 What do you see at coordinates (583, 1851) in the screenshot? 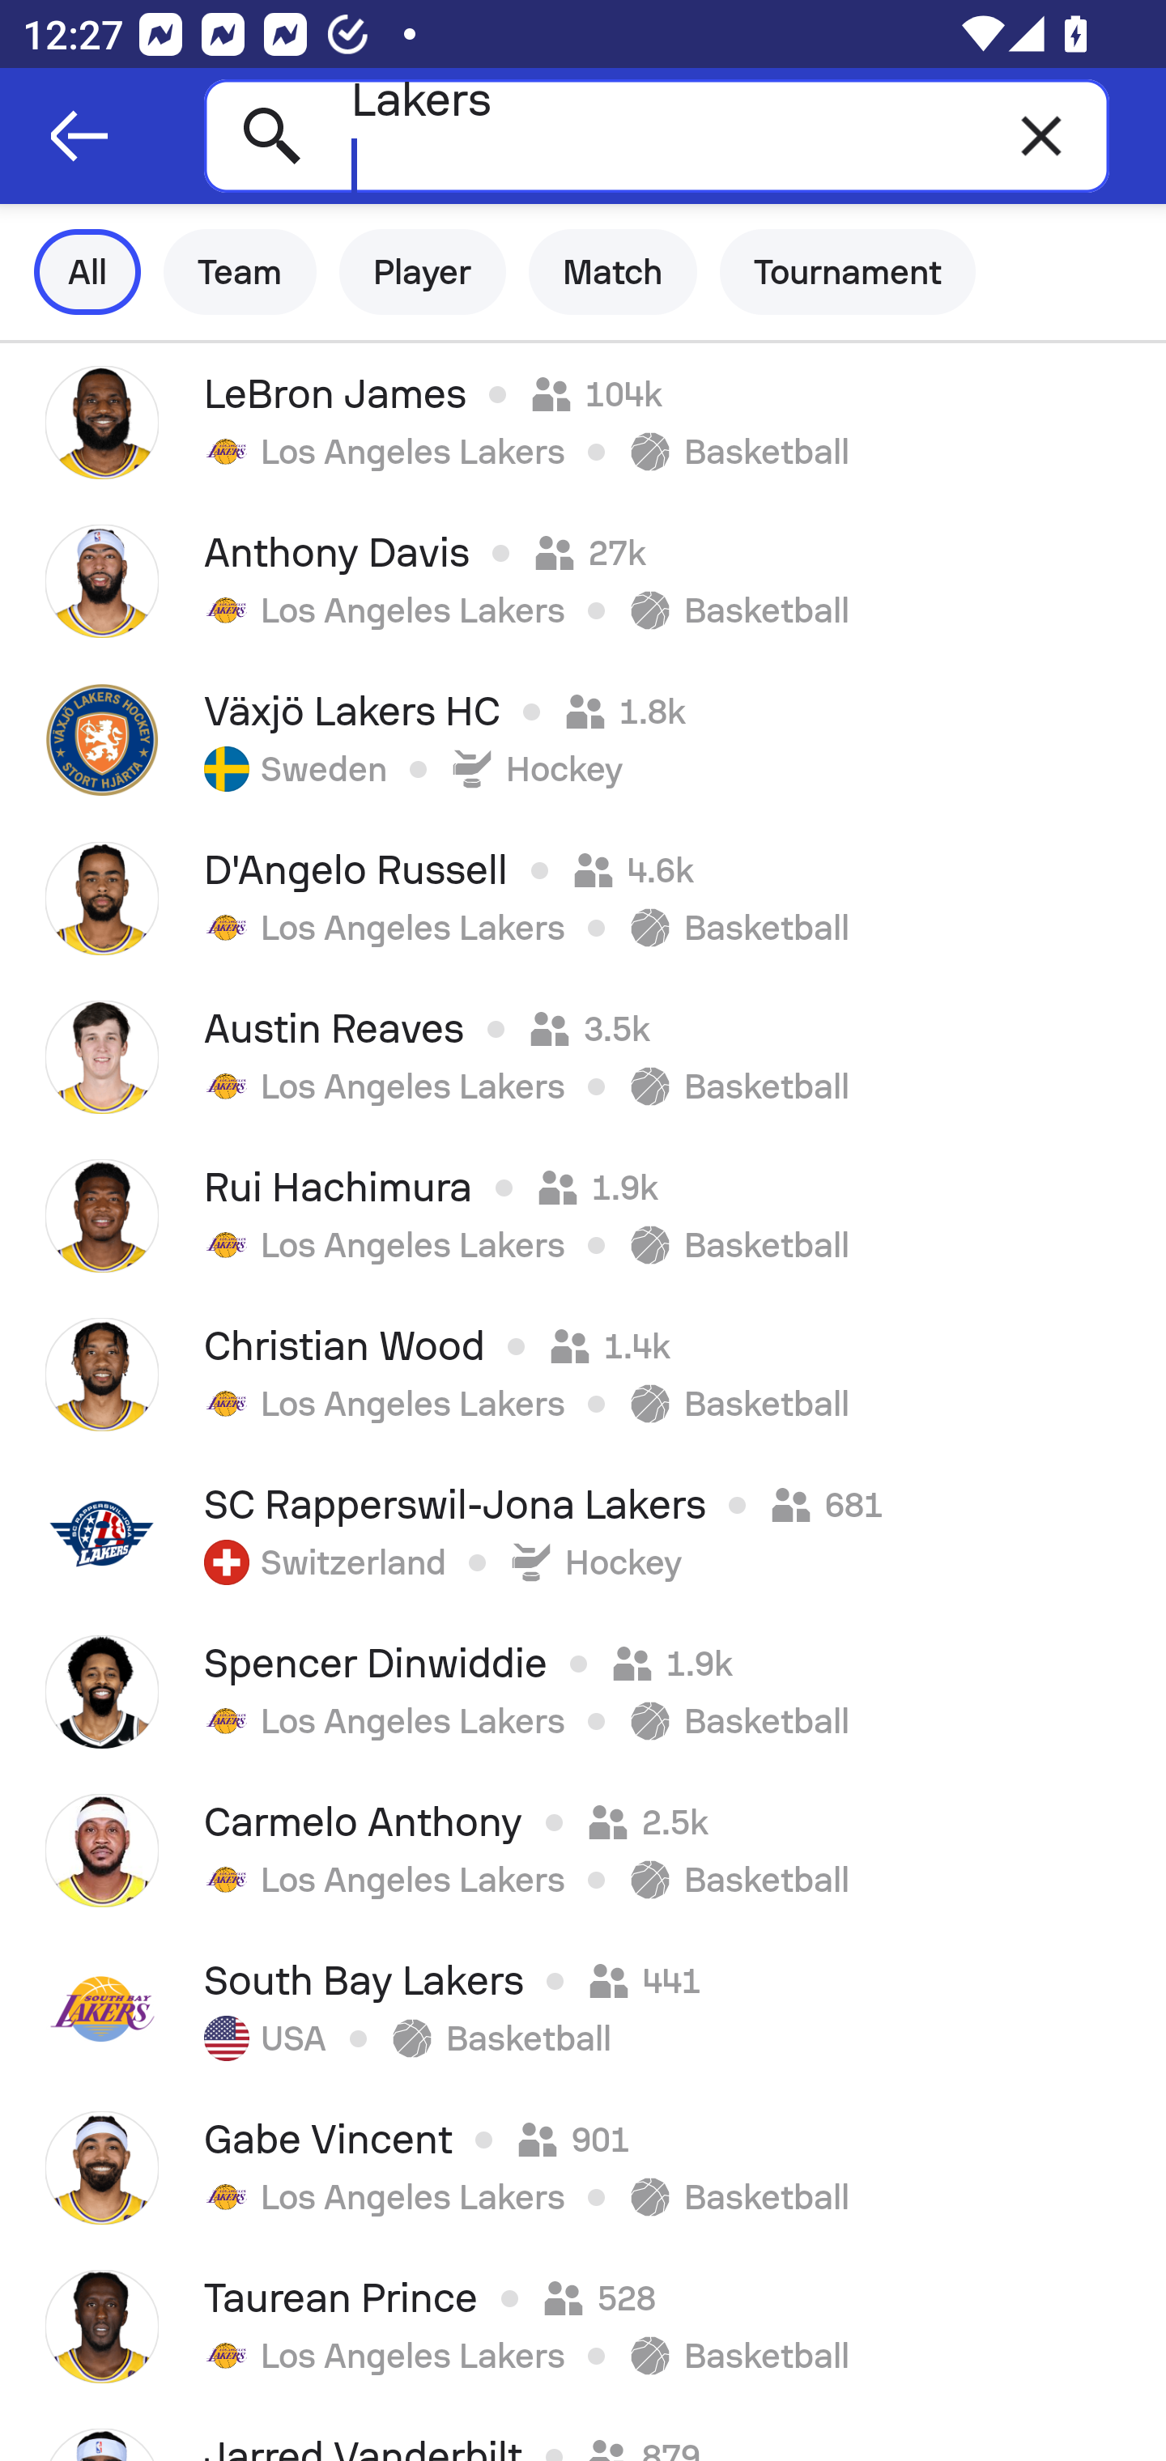
I see `Carmelo Anthony 2.5k Los Angeles Lakers Basketball` at bounding box center [583, 1851].